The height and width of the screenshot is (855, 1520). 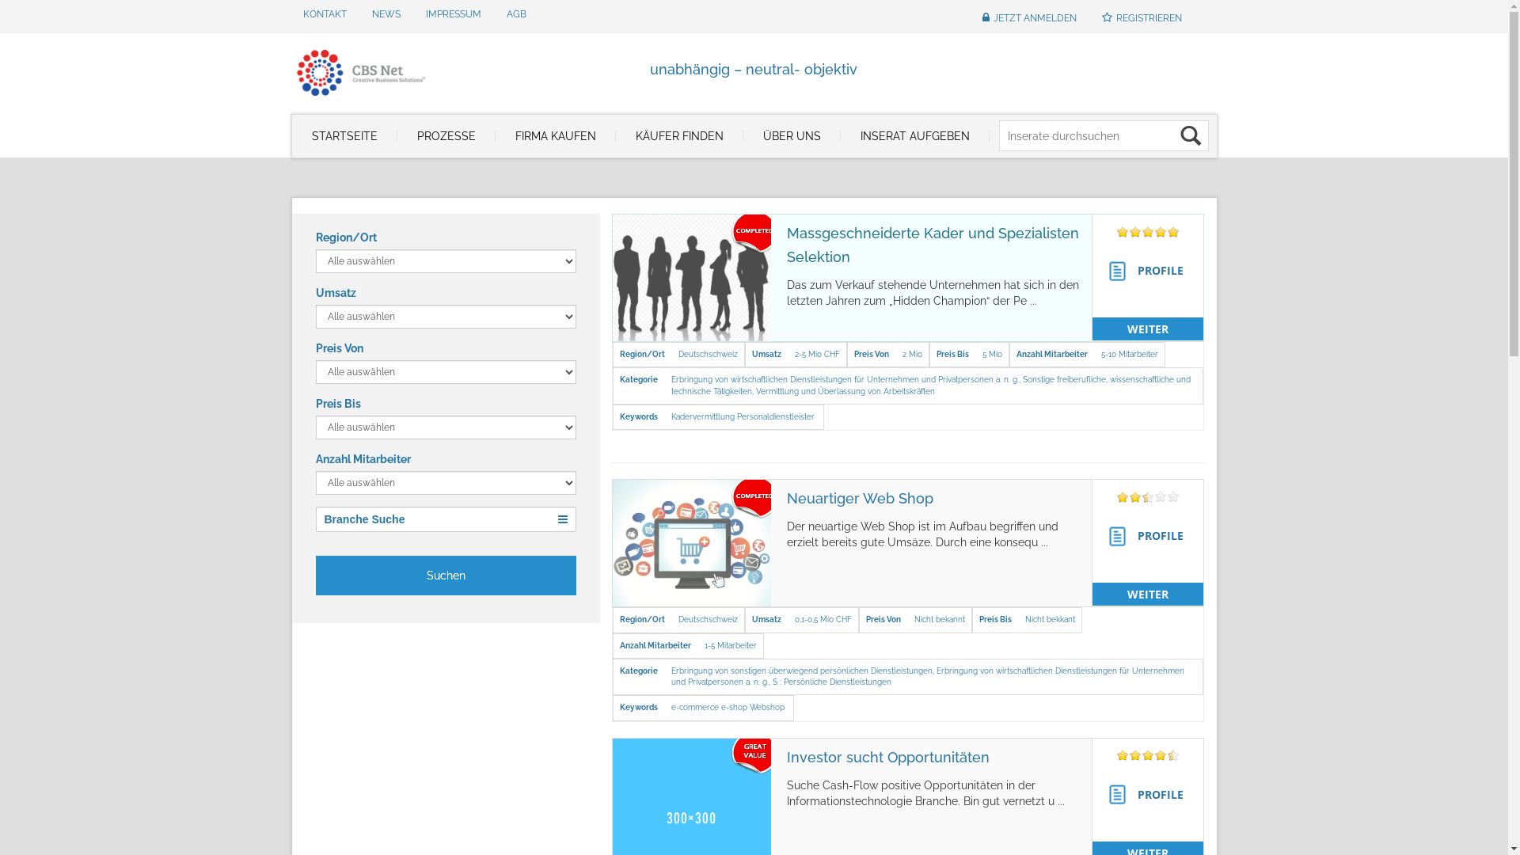 What do you see at coordinates (933, 245) in the screenshot?
I see `Massgeschneiderte Kader und Spezialisten Selektion` at bounding box center [933, 245].